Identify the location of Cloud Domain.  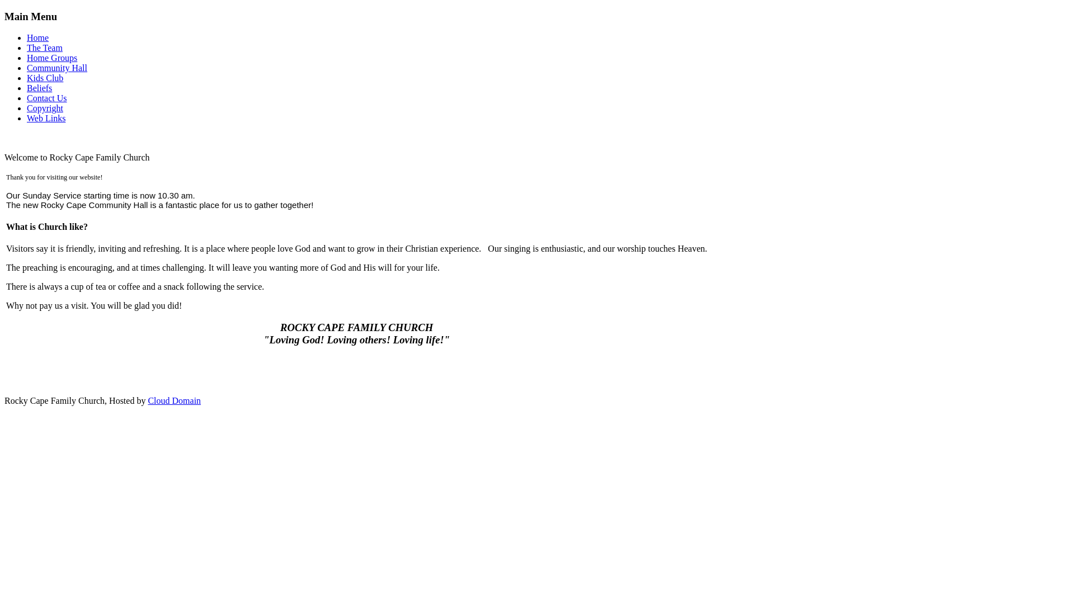
(175, 400).